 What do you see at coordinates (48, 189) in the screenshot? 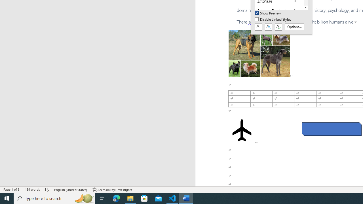
I see `Spelling and Grammar Check Errors` at bounding box center [48, 189].